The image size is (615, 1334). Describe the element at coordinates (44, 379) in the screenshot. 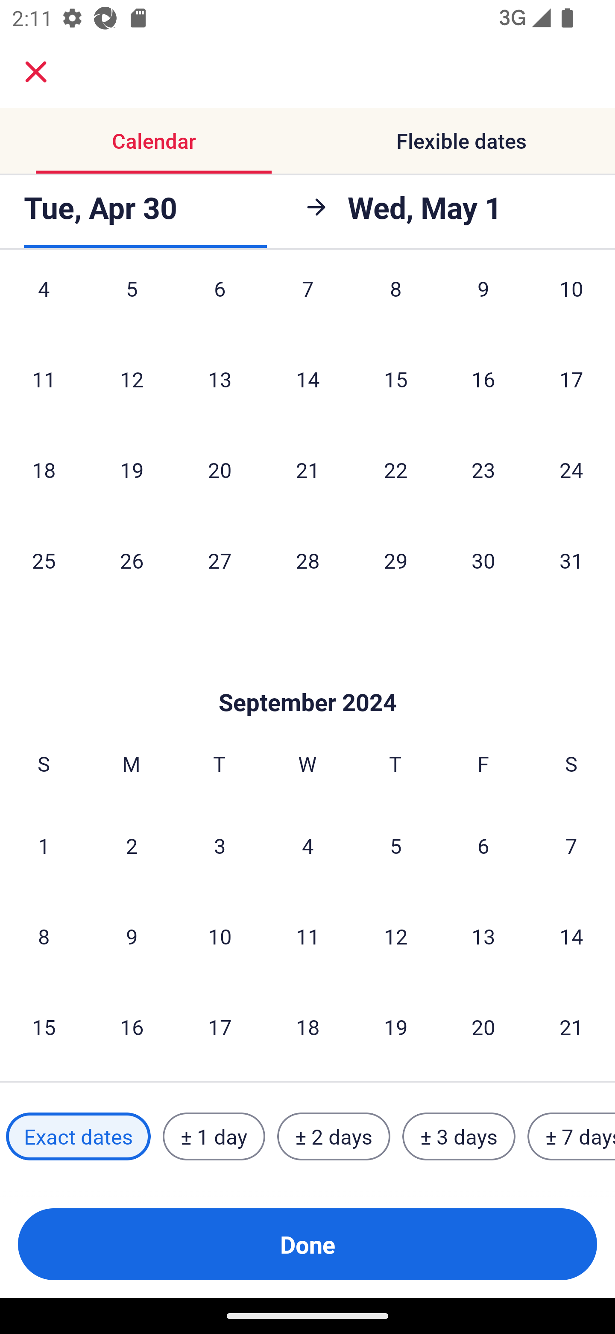

I see `11 Sunday, August 11, 2024` at that location.